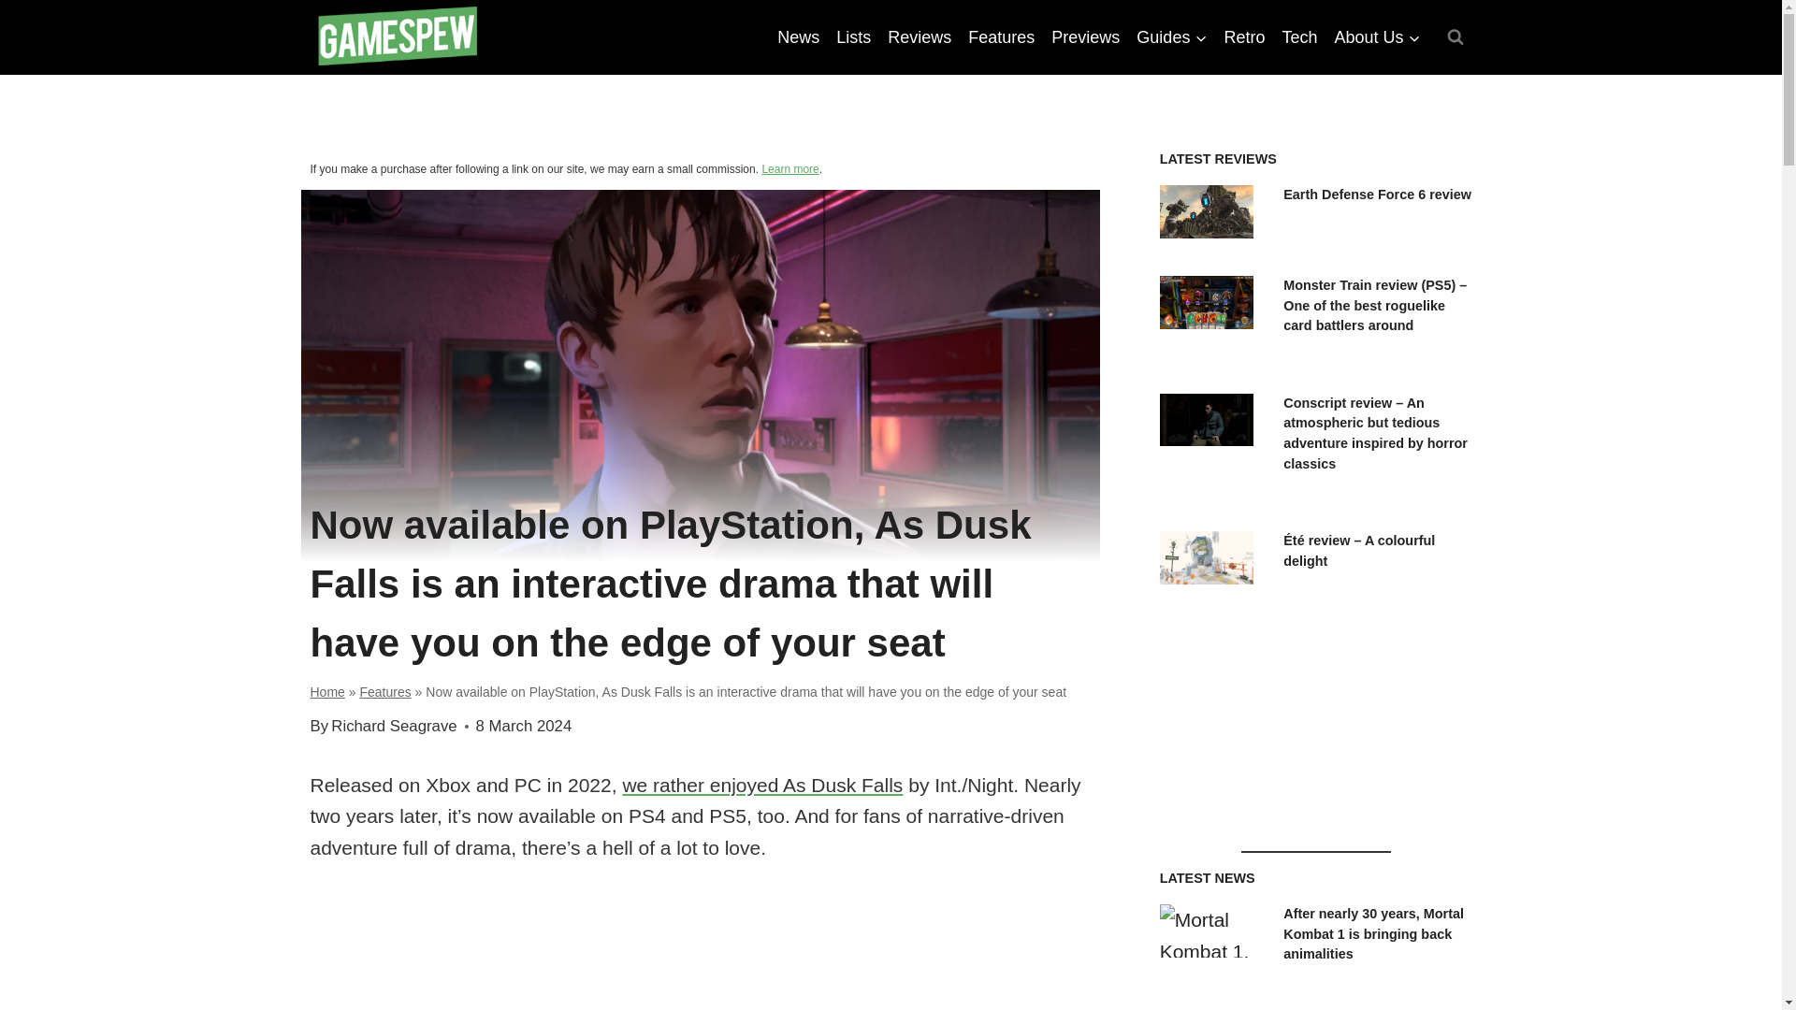  Describe the element at coordinates (1298, 37) in the screenshot. I see `Tech` at that location.